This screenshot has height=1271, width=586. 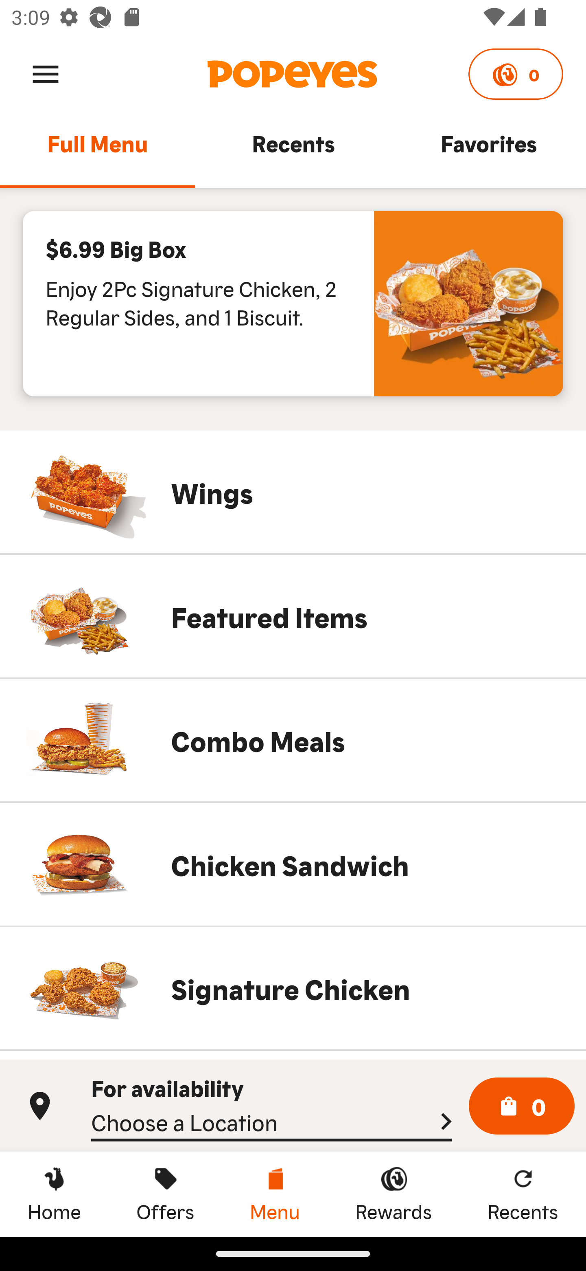 What do you see at coordinates (394, 1194) in the screenshot?
I see `Rewards Rewards Rewards` at bounding box center [394, 1194].